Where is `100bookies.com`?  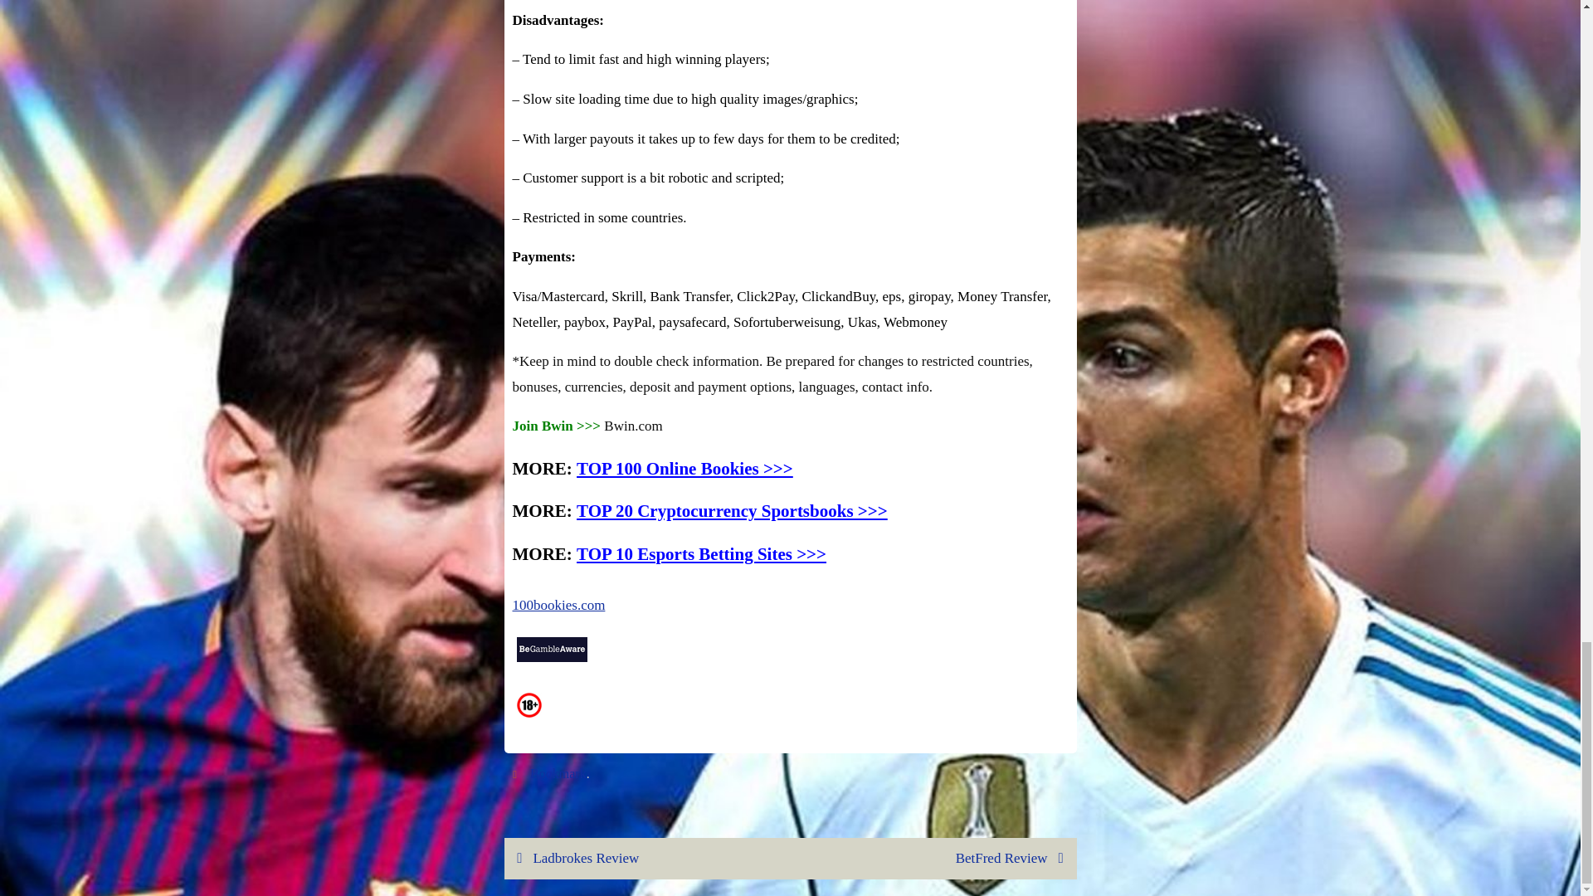
100bookies.com is located at coordinates (559, 605).